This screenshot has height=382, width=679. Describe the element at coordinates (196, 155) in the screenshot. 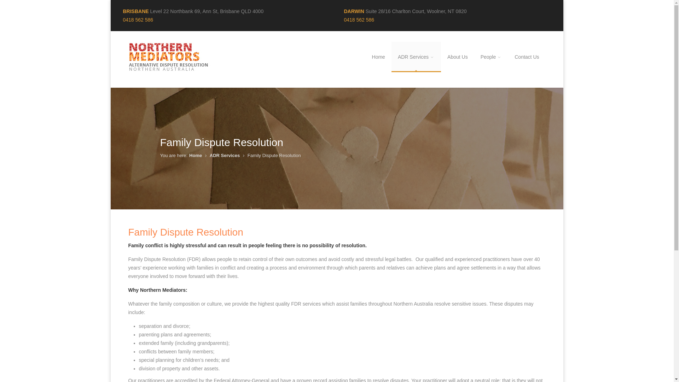

I see `Home` at that location.